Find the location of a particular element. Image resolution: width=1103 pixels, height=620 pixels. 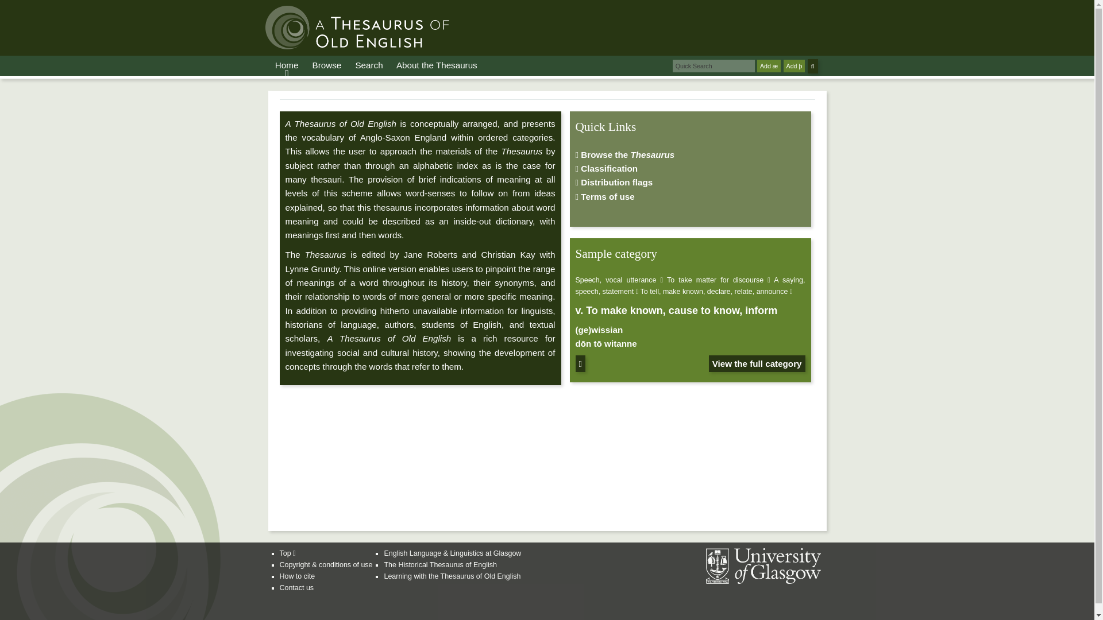

Browse is located at coordinates (327, 65).